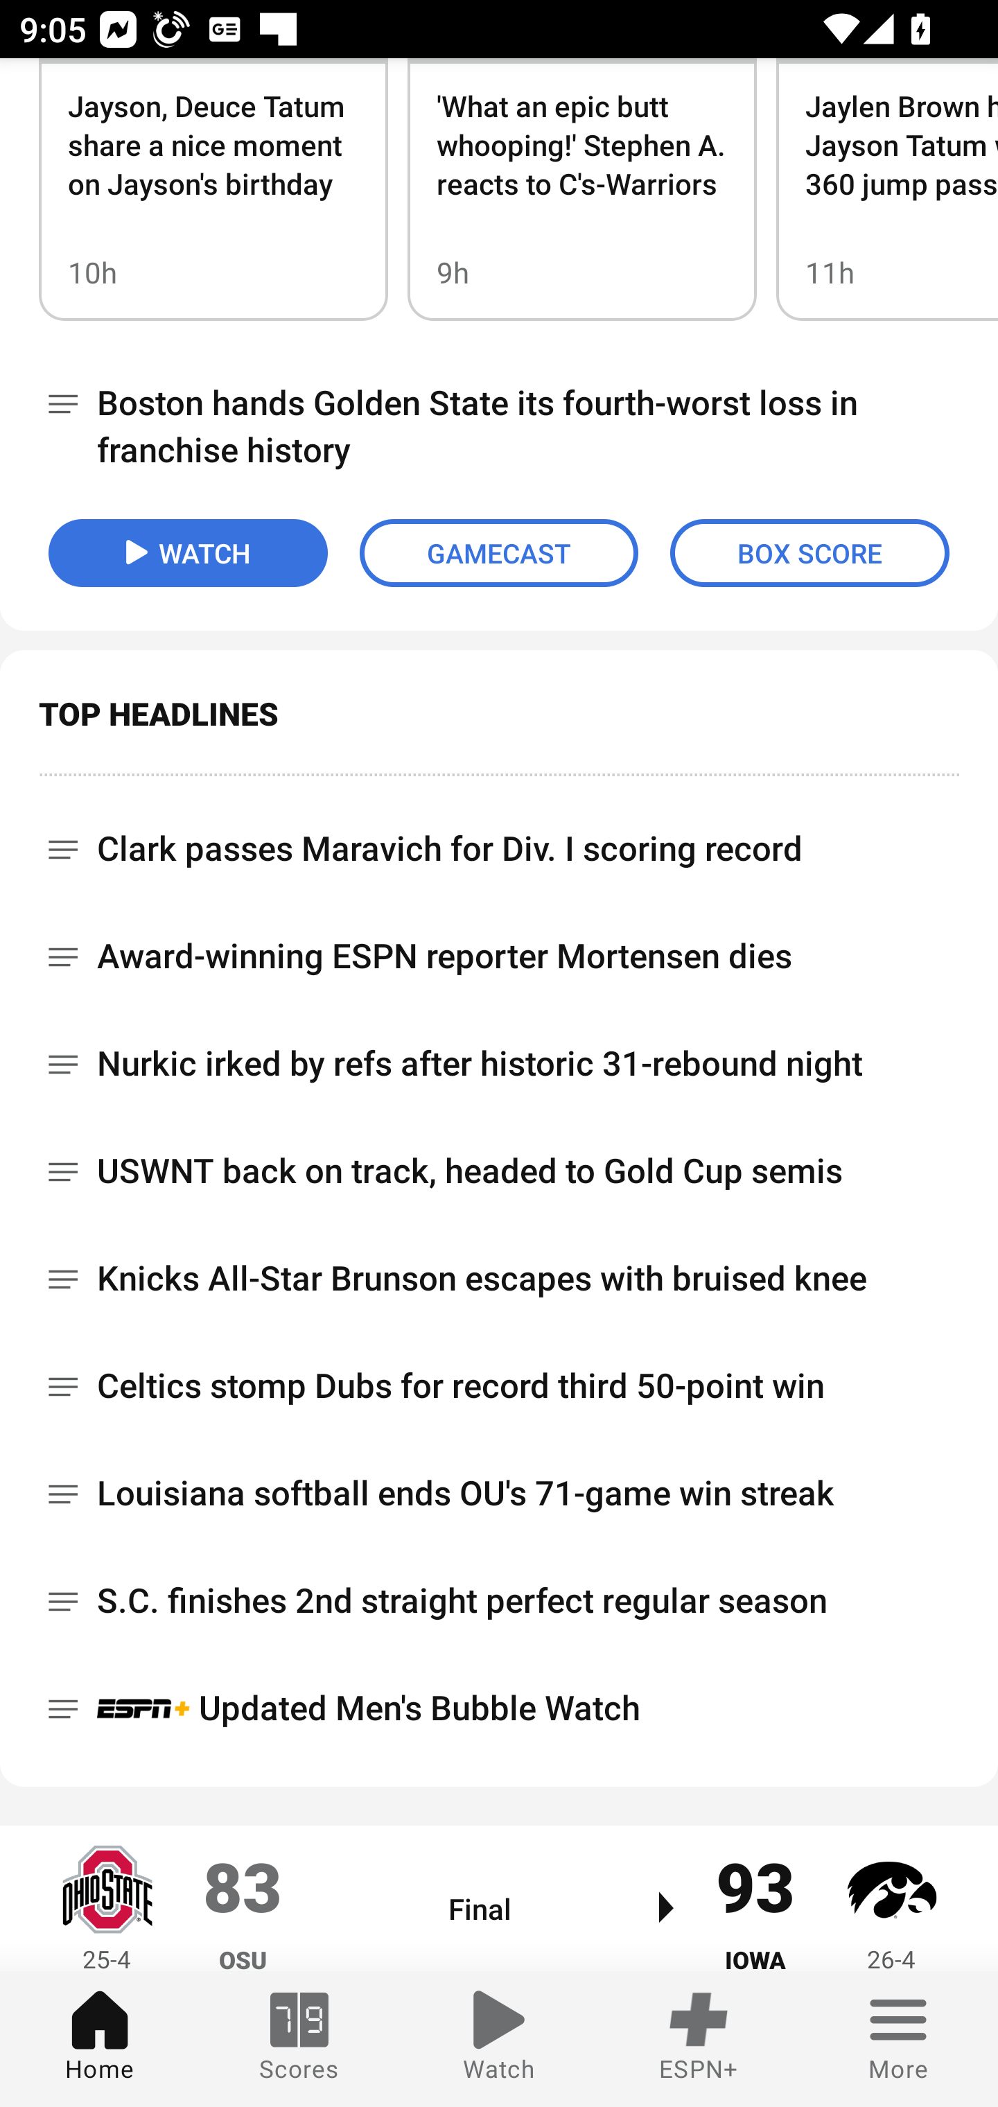  Describe the element at coordinates (499, 958) in the screenshot. I see ` Award-winning ESPN reporter Mortensen dies` at that location.